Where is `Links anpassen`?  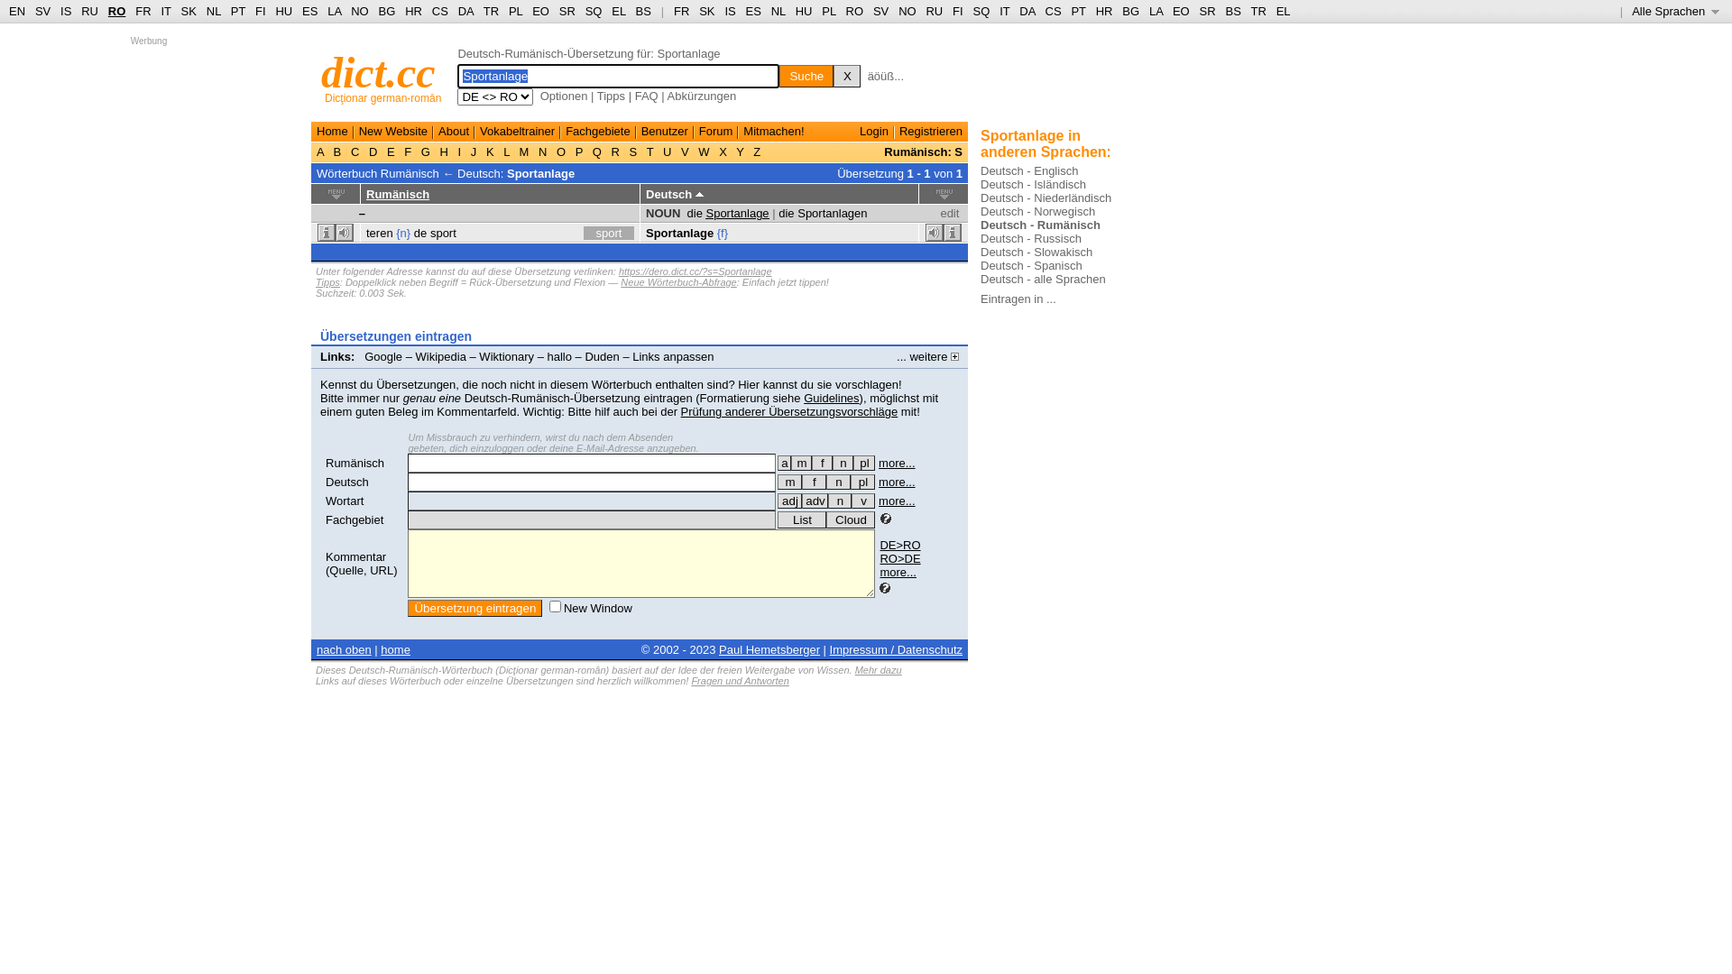
Links anpassen is located at coordinates (673, 357).